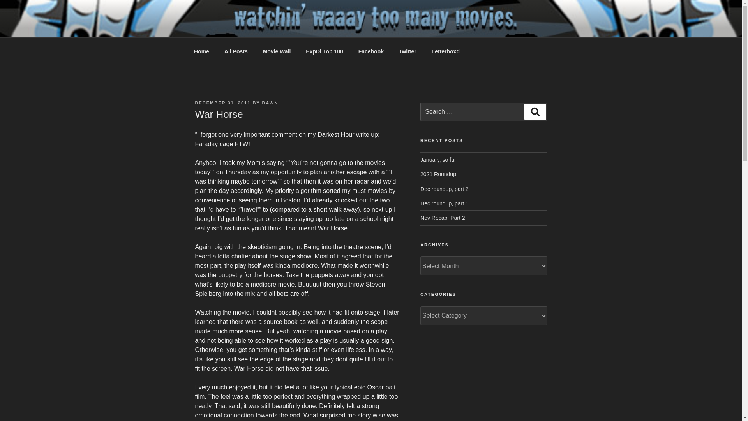 The height and width of the screenshot is (421, 748). I want to click on Movie Wall, so click(277, 51).